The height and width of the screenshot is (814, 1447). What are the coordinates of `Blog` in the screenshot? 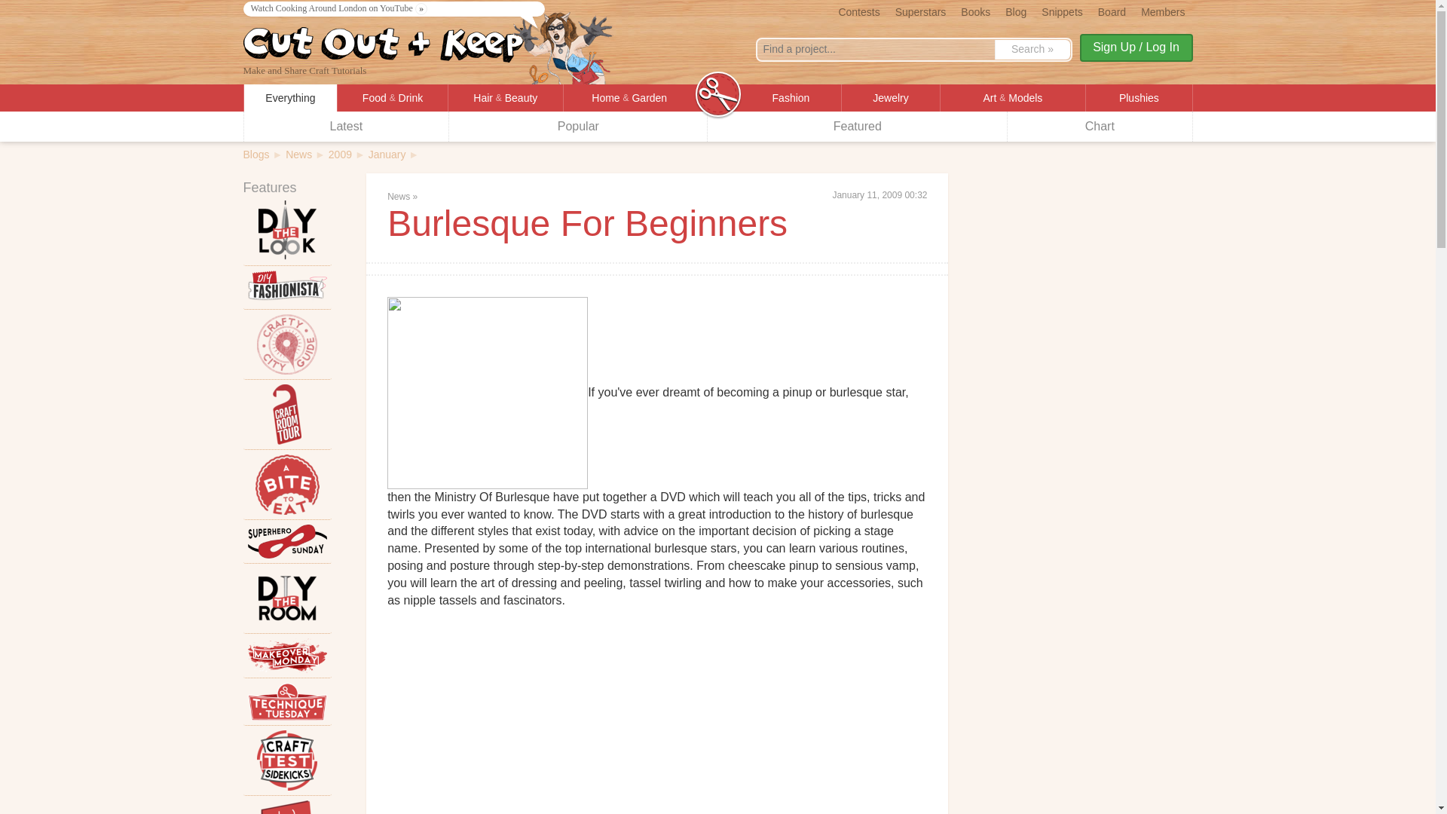 It's located at (1016, 11).